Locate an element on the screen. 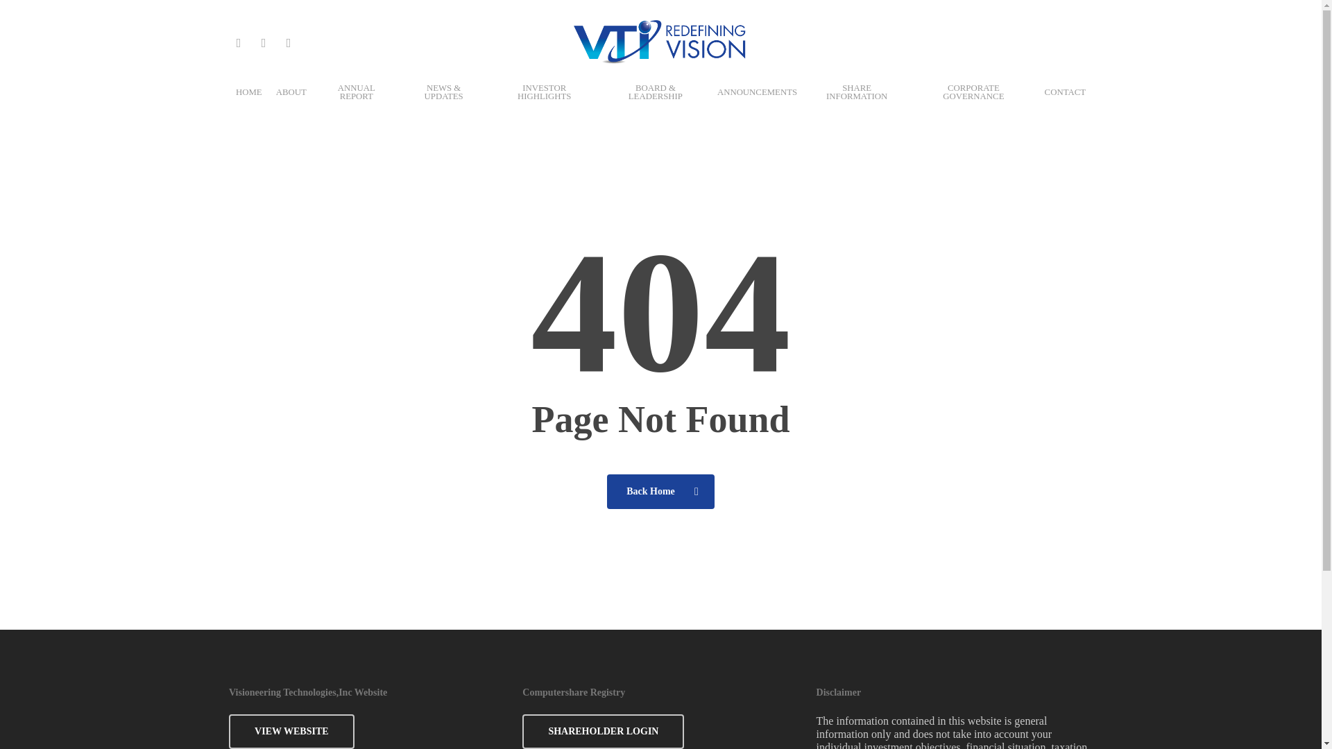 Image resolution: width=1332 pixels, height=749 pixels. SHARE INFORMATION is located at coordinates (857, 101).